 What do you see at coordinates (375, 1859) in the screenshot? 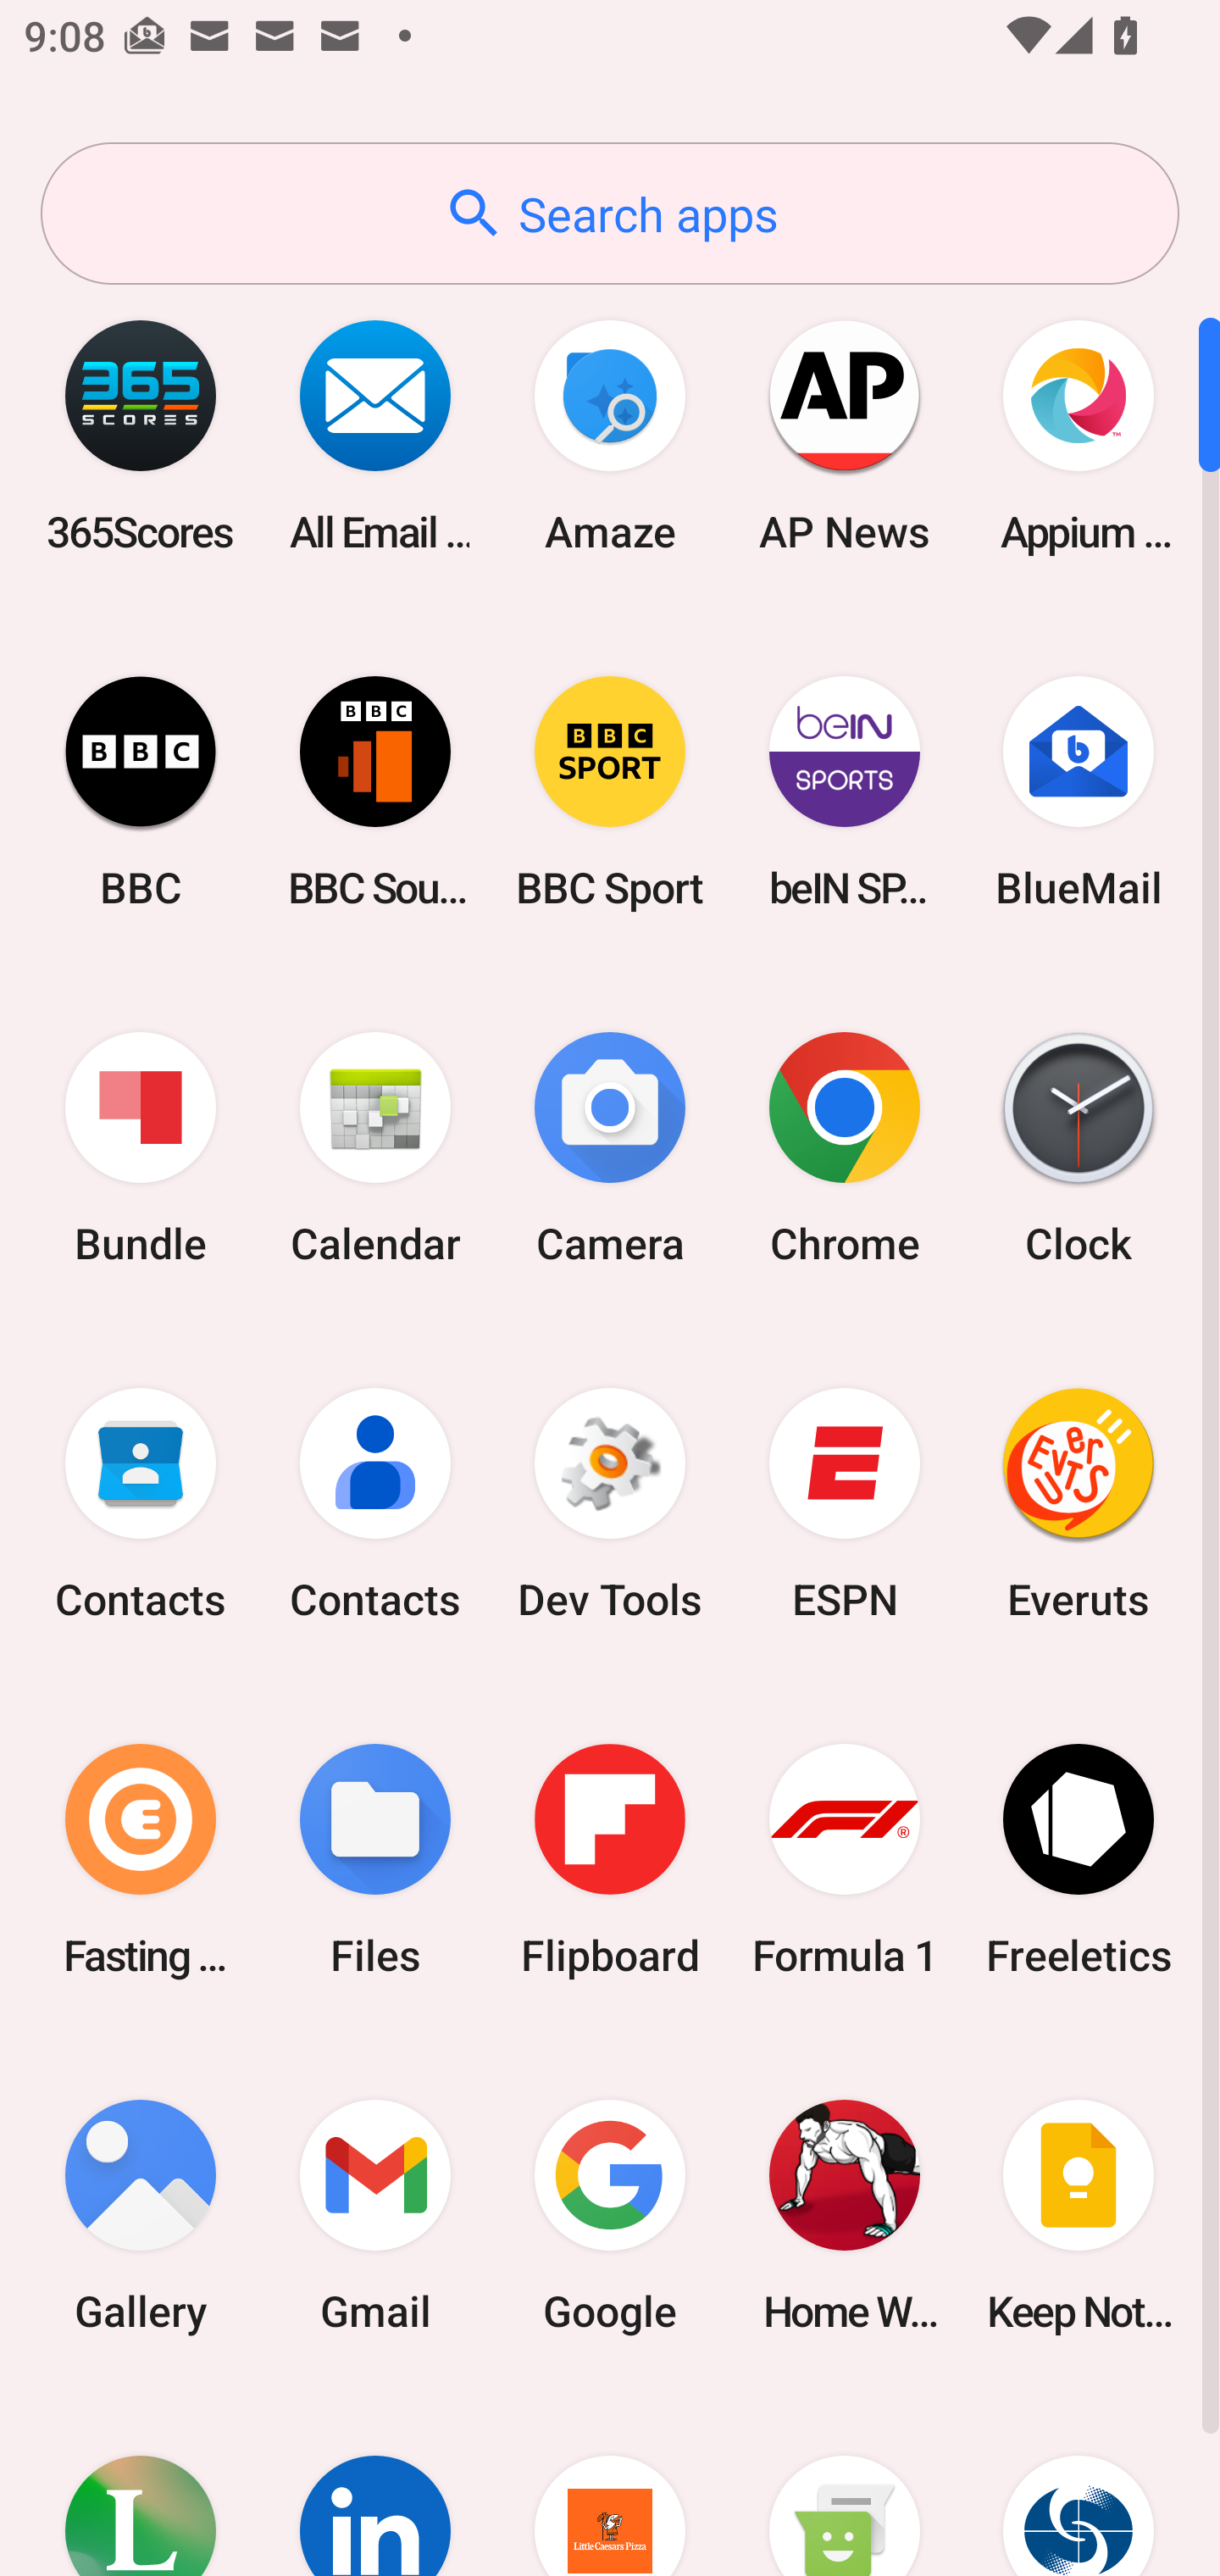
I see `Files` at bounding box center [375, 1859].